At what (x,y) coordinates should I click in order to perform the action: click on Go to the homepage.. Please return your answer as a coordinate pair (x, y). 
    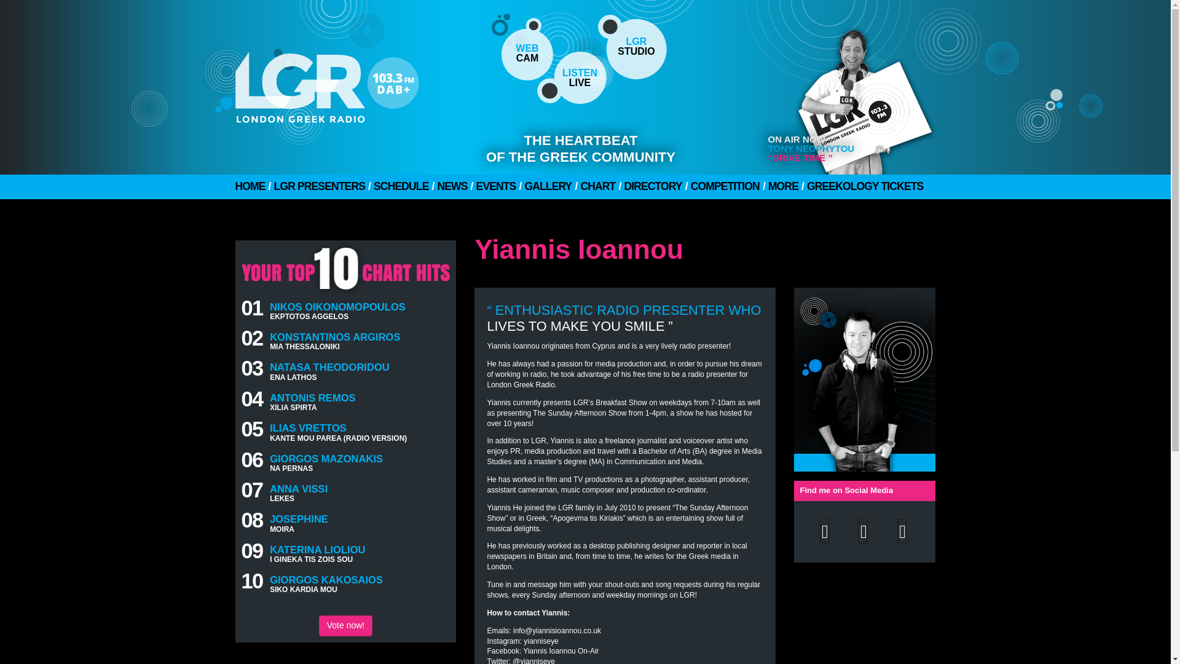
    Looking at the image, I should click on (358, 82).